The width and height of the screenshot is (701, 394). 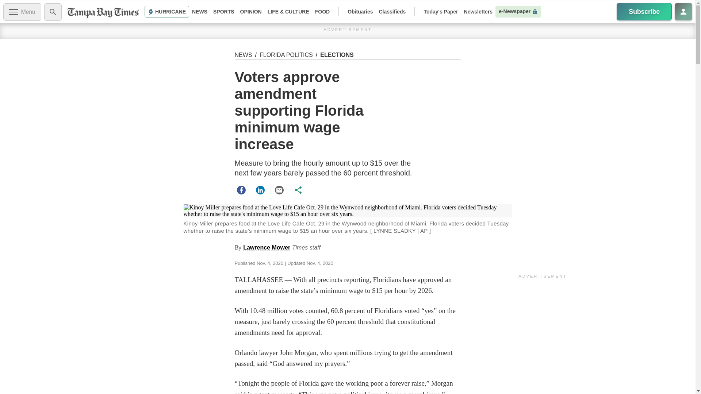 I want to click on Menu, so click(x=22, y=12).